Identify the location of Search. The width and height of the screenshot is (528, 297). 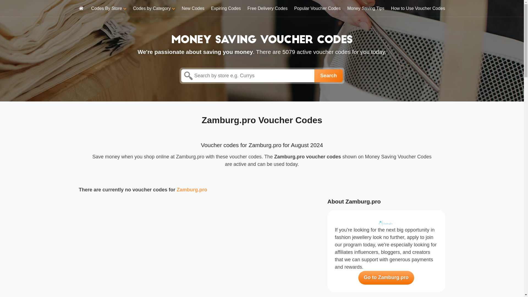
(328, 76).